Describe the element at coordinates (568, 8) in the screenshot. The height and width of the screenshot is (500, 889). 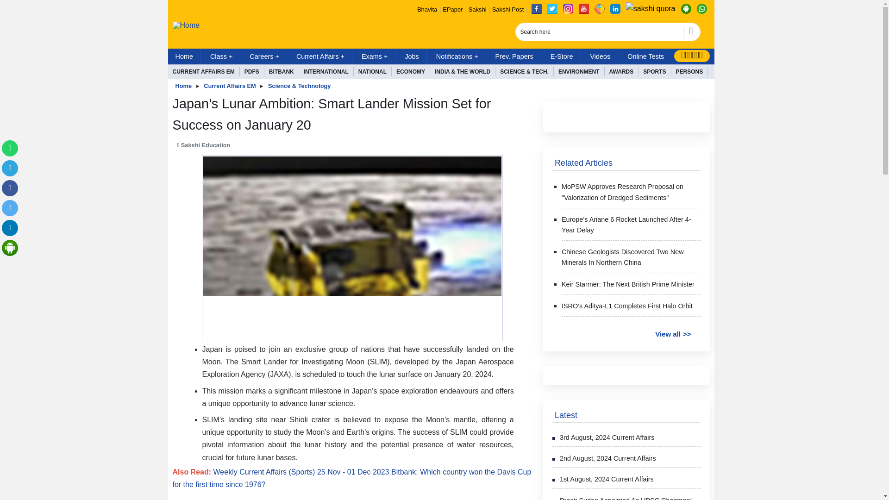
I see `sakshi instagram` at that location.